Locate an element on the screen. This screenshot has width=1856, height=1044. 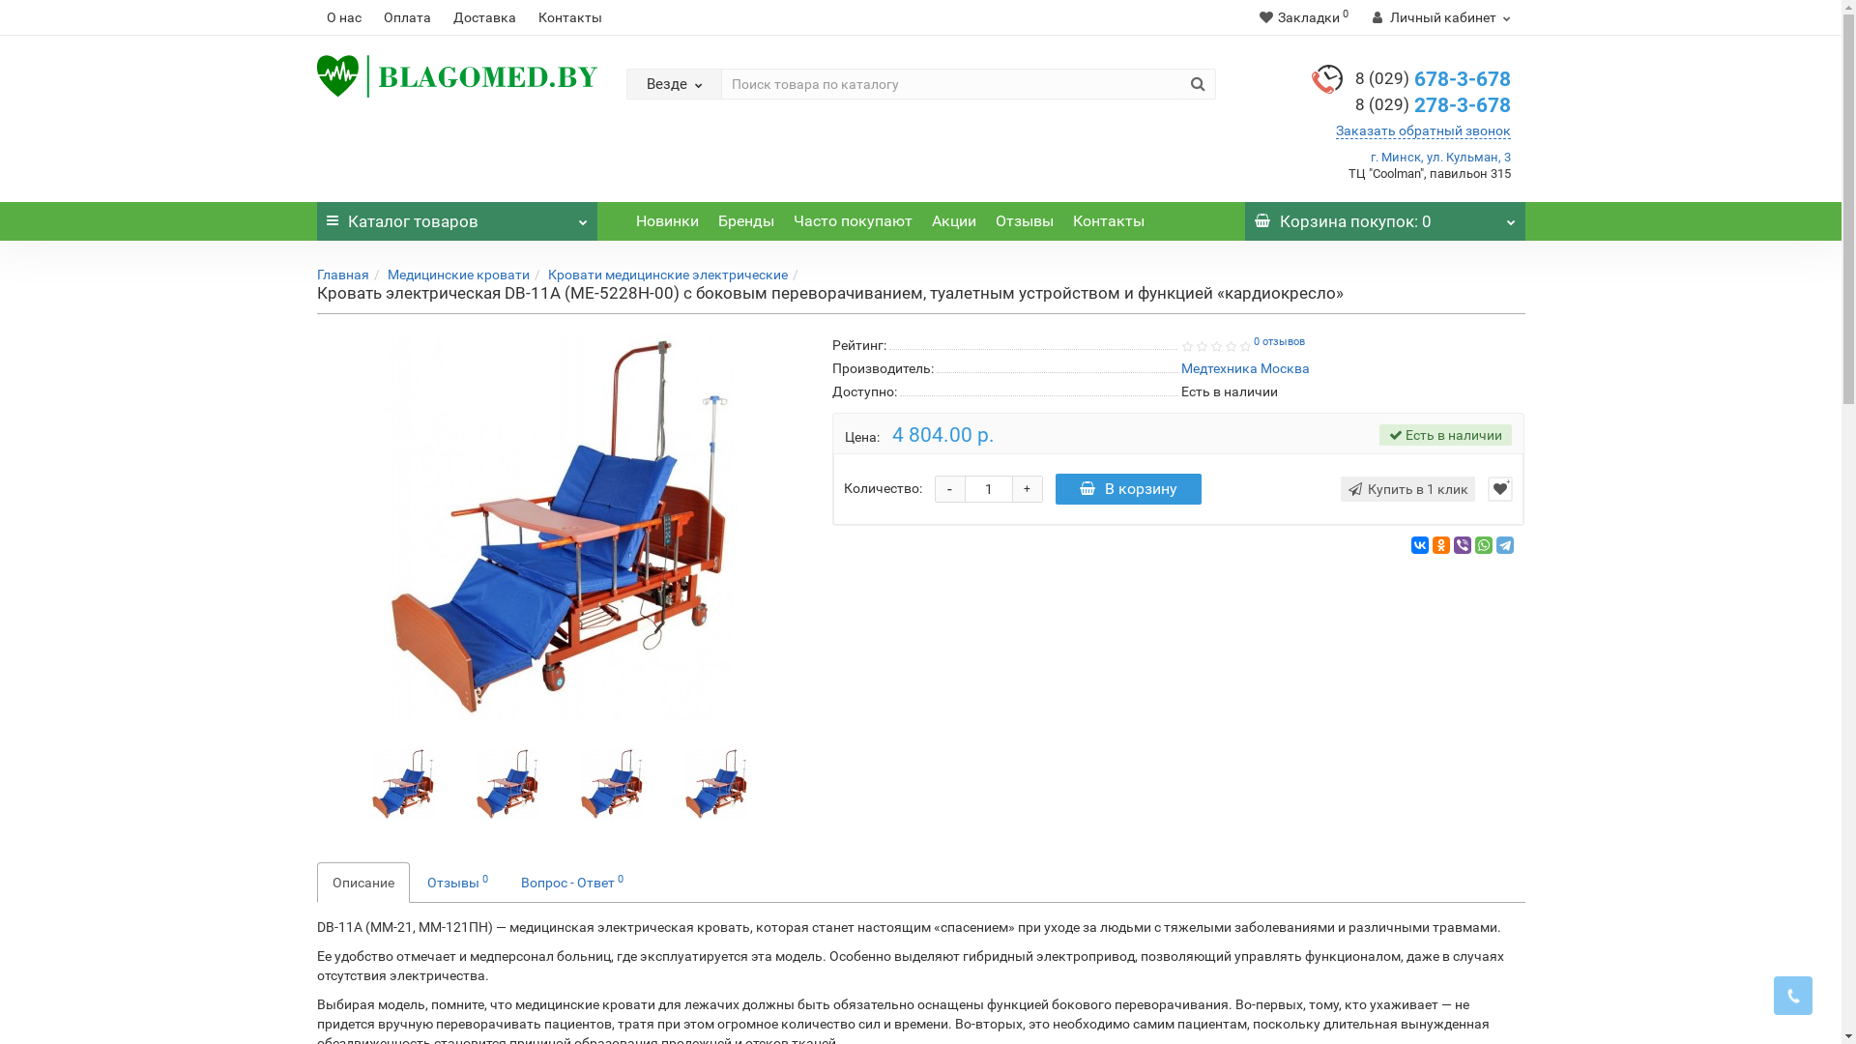
Viber is located at coordinates (1463, 545).